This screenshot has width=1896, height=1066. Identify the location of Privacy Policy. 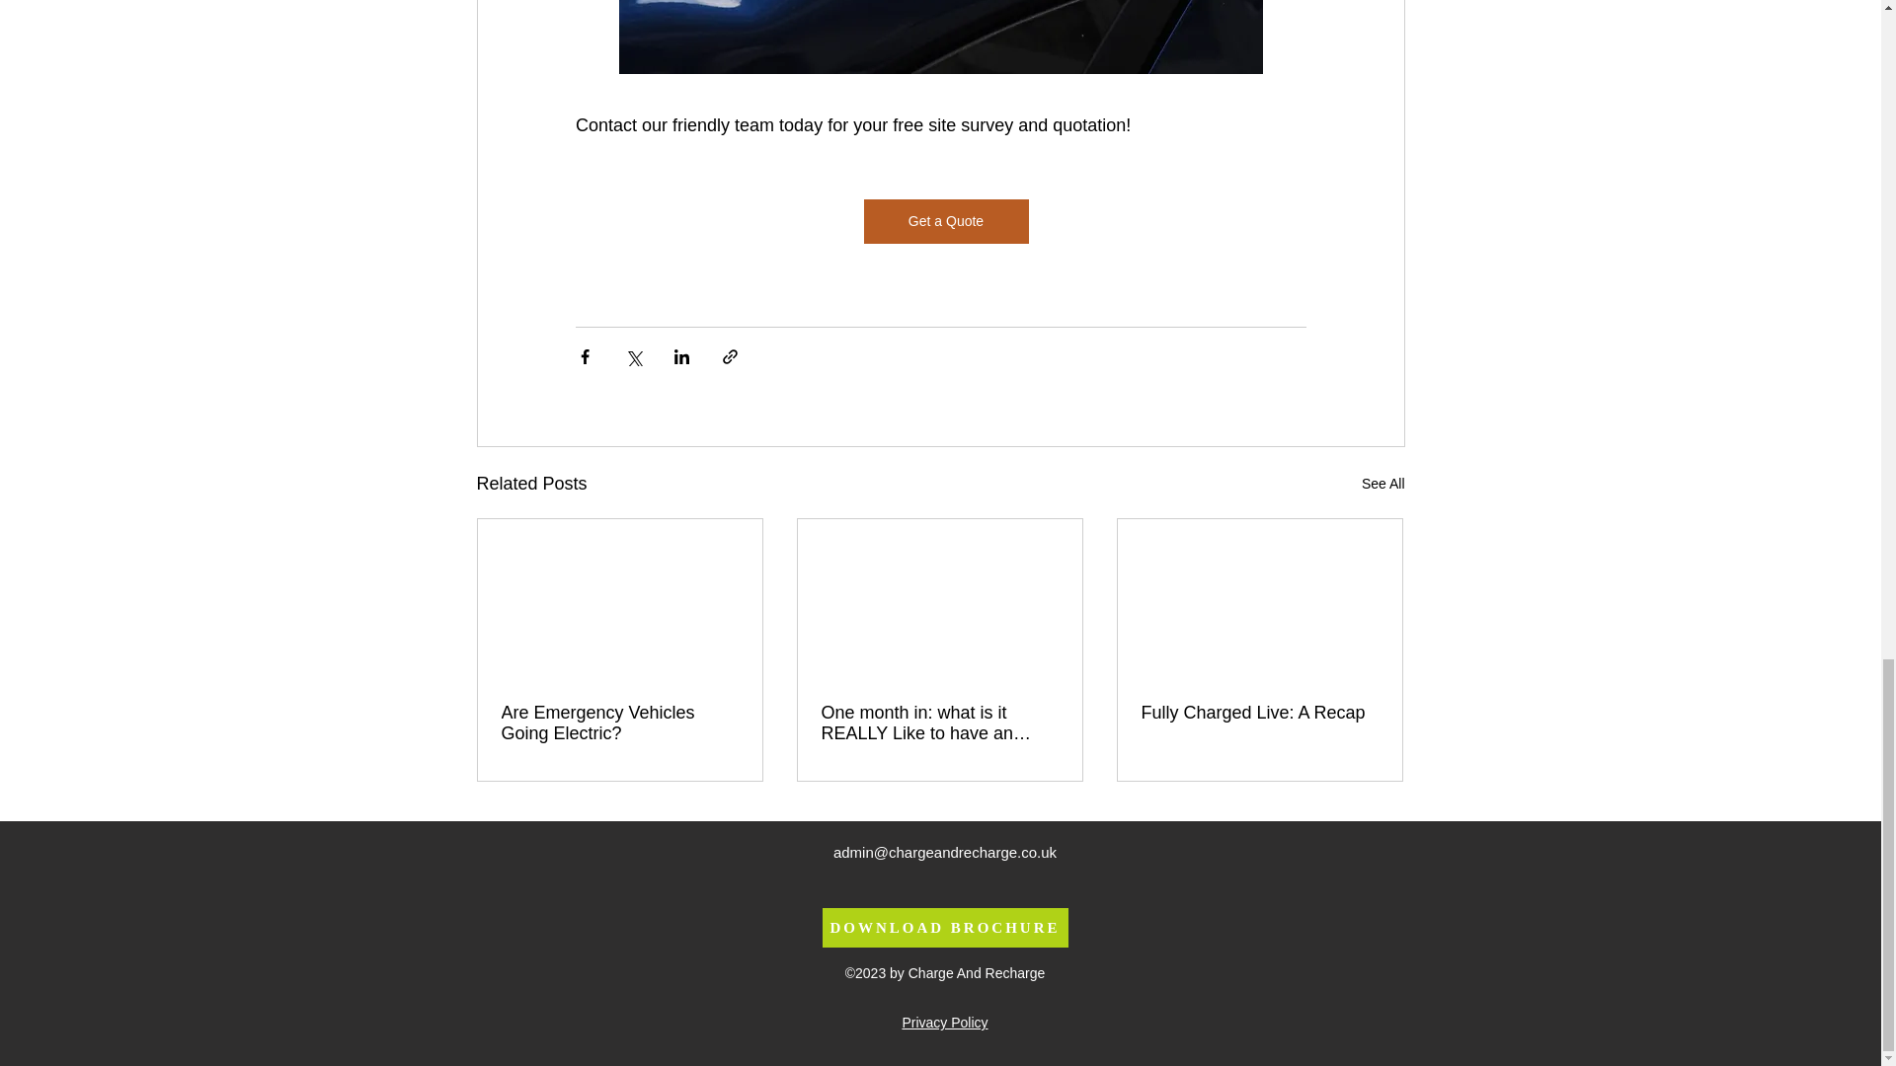
(944, 1023).